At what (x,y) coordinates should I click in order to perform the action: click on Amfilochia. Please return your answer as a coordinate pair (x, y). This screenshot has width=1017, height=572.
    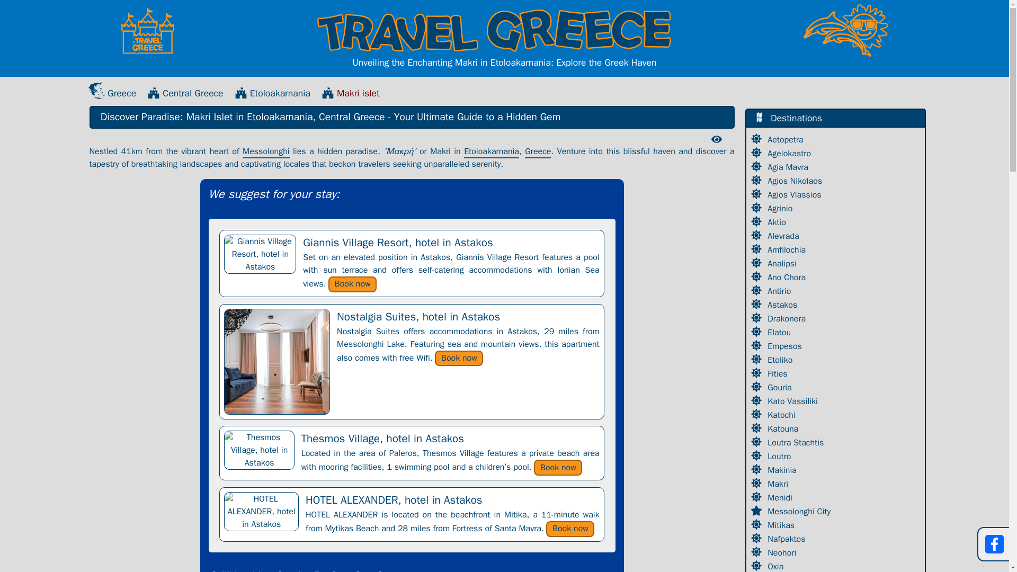
    Looking at the image, I should click on (788, 250).